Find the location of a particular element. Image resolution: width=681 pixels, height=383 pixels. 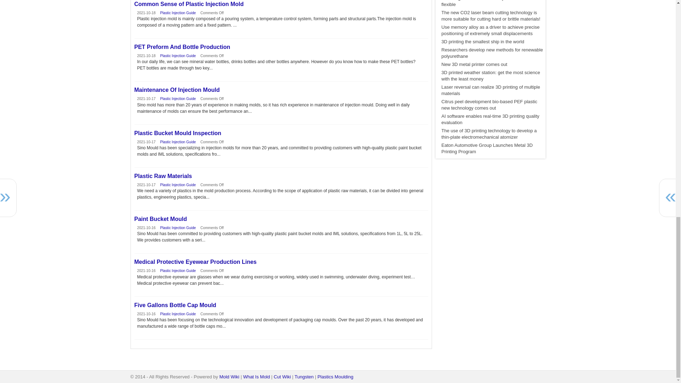

Maintenance Of Injection Mould is located at coordinates (281, 90).